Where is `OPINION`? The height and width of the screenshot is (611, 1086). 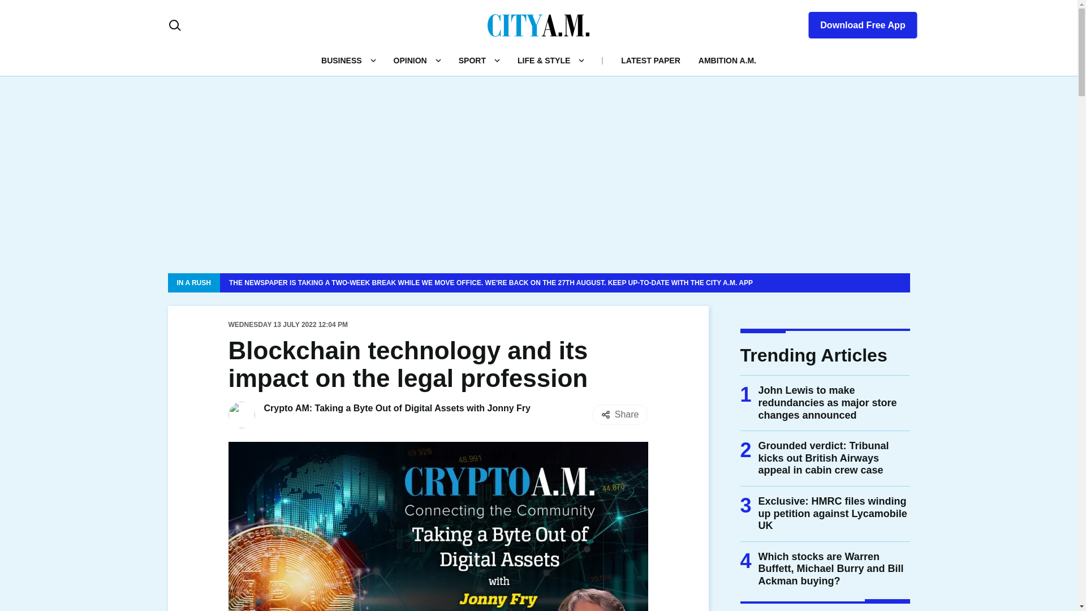 OPINION is located at coordinates (410, 60).